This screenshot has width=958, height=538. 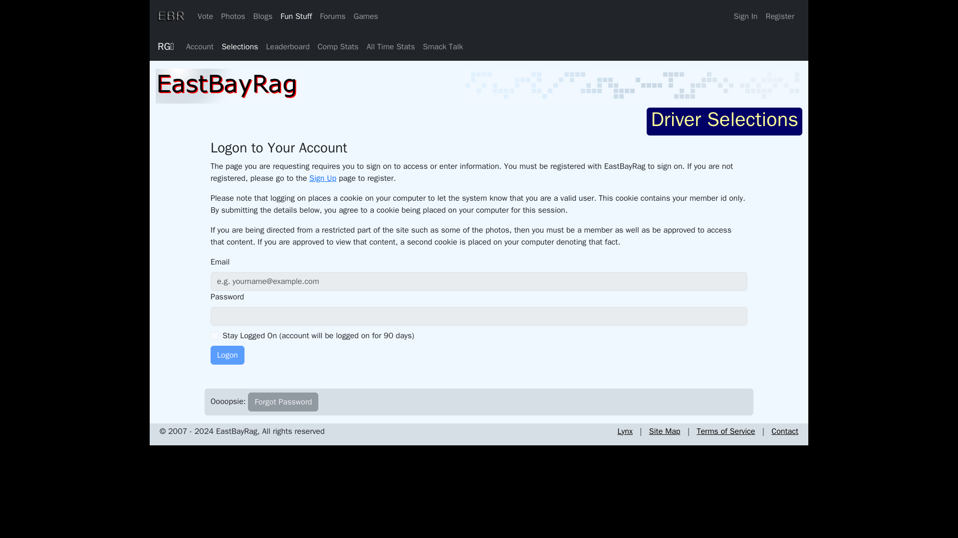 What do you see at coordinates (283, 402) in the screenshot?
I see `Forgot Password` at bounding box center [283, 402].